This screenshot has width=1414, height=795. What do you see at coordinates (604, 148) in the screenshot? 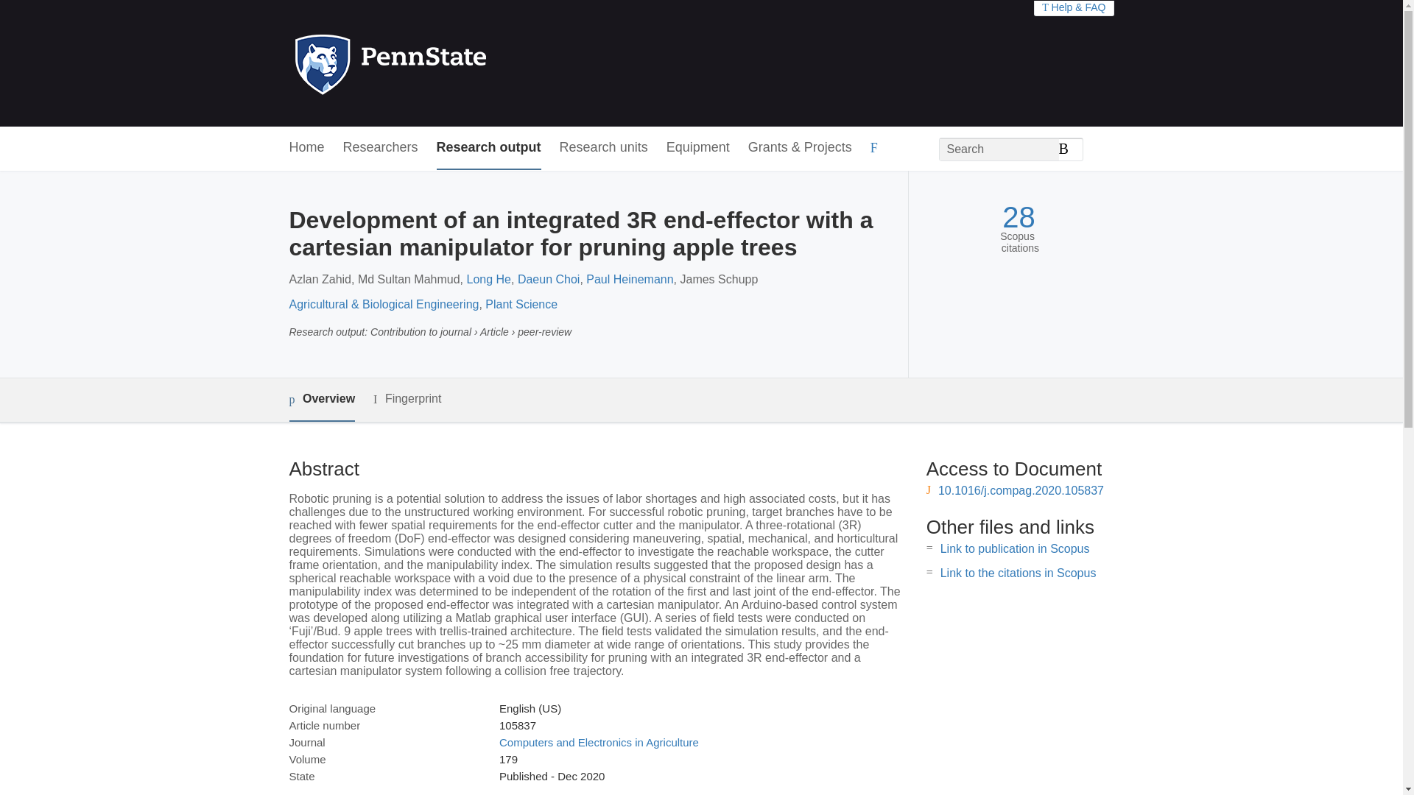
I see `Research units` at bounding box center [604, 148].